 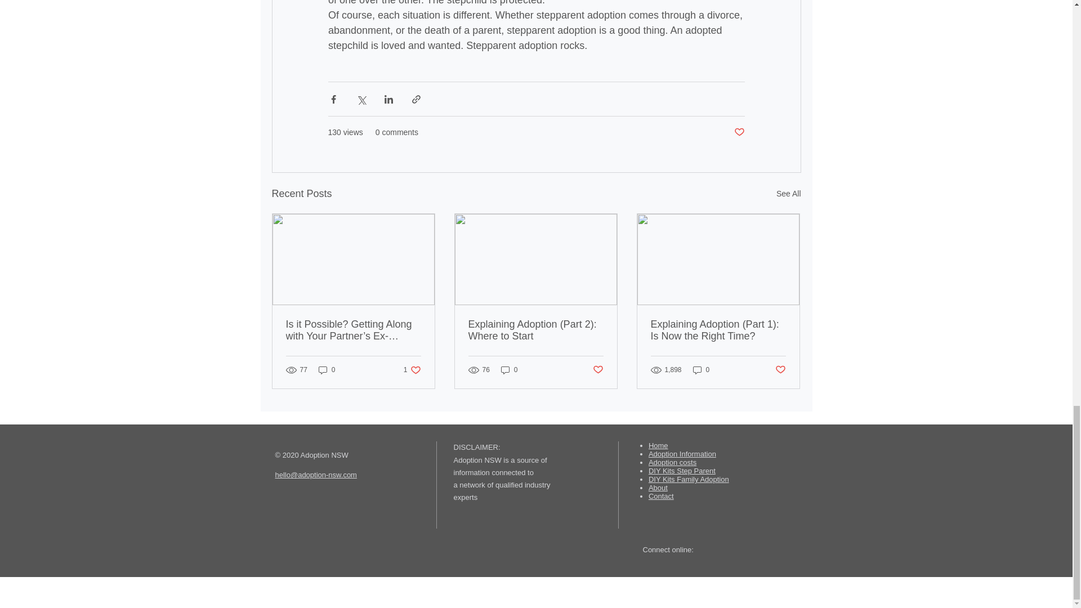 I want to click on 0, so click(x=509, y=370).